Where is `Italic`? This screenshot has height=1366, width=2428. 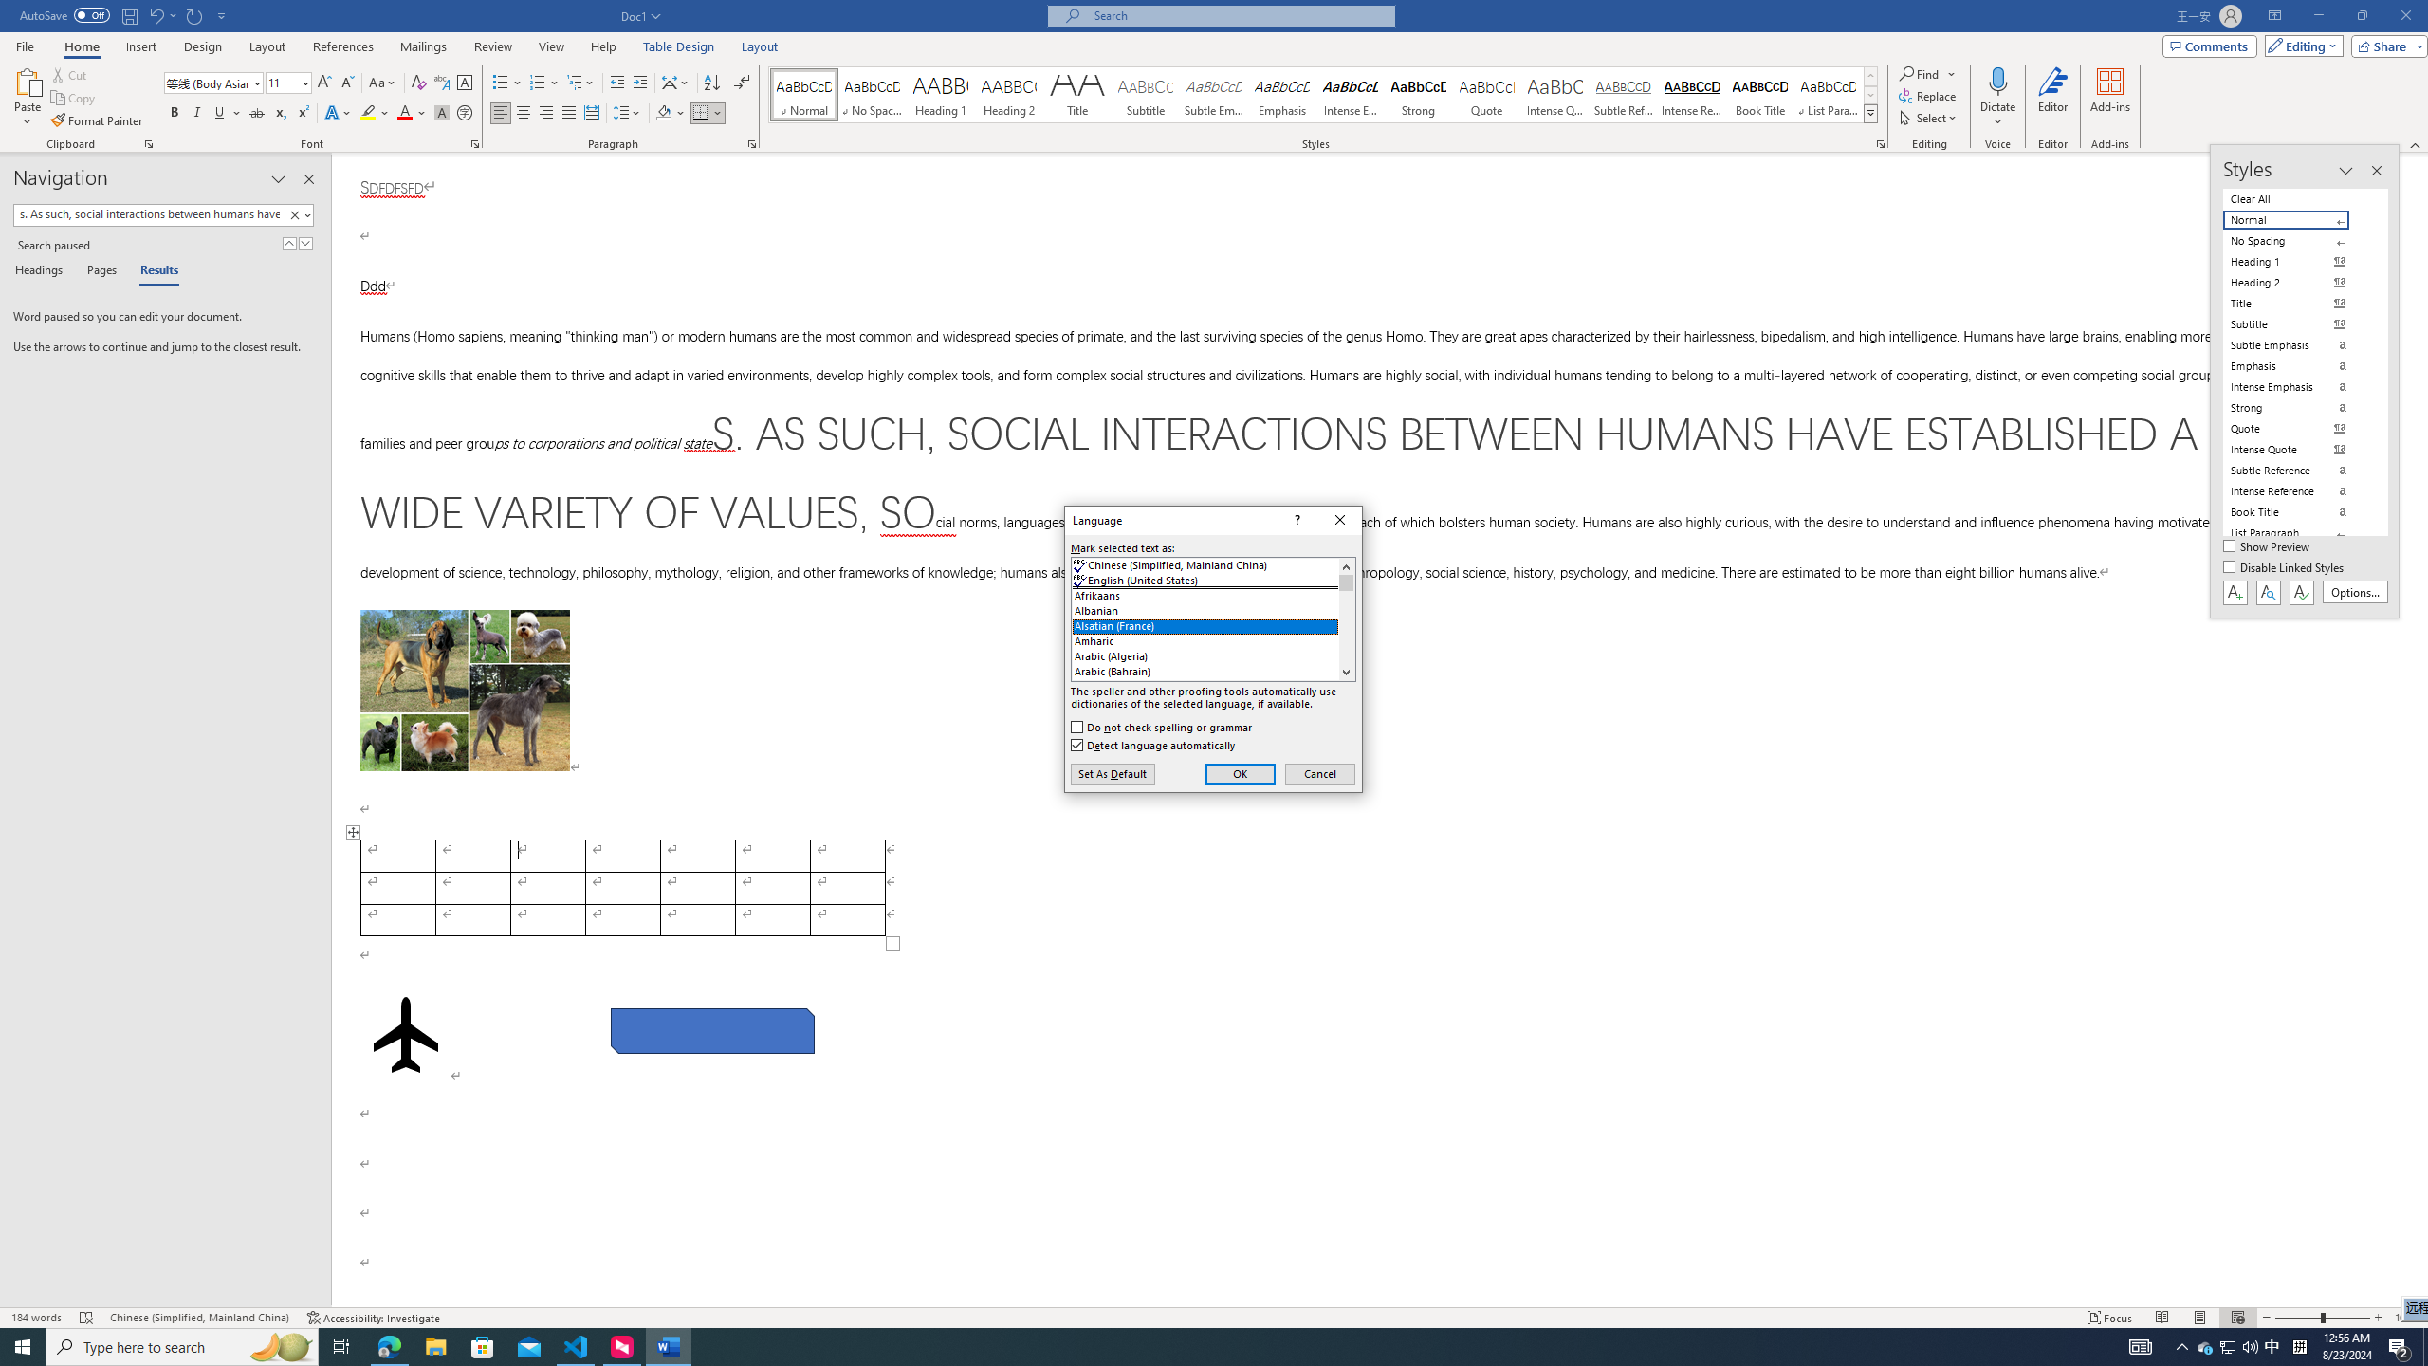 Italic is located at coordinates (760, 46).